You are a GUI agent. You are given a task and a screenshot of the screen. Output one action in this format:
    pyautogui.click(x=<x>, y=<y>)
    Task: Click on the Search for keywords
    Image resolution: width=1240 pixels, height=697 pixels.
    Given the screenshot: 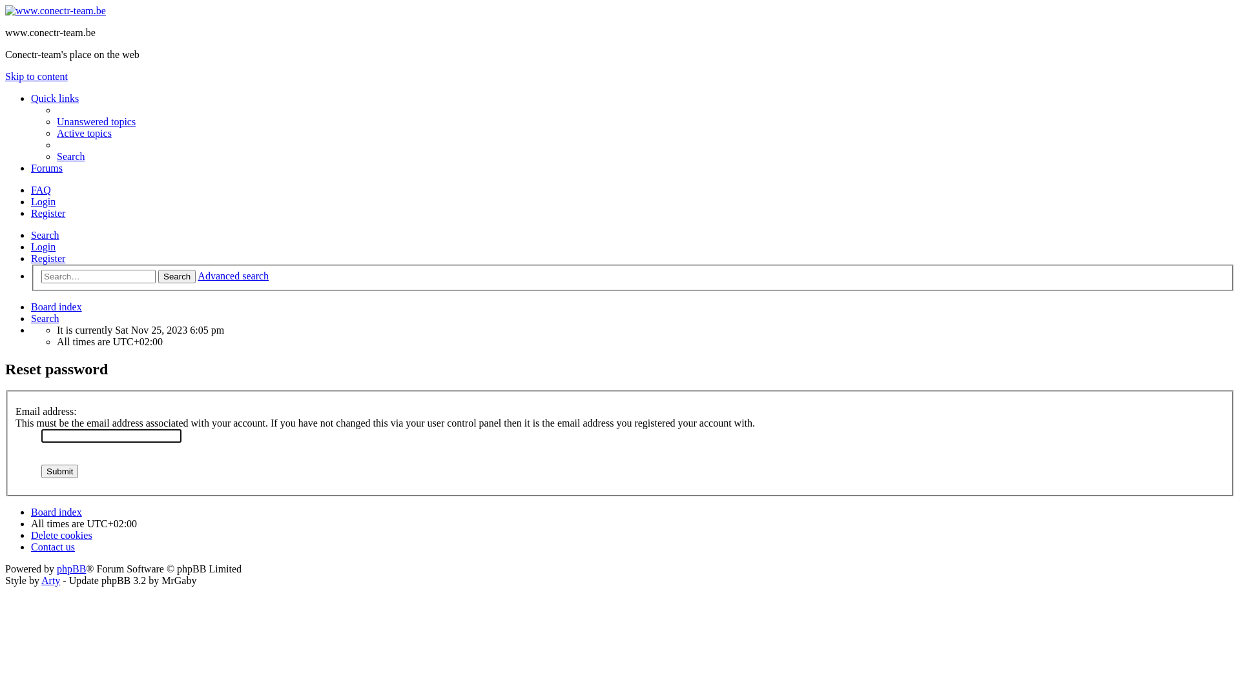 What is the action you would take?
    pyautogui.click(x=98, y=276)
    